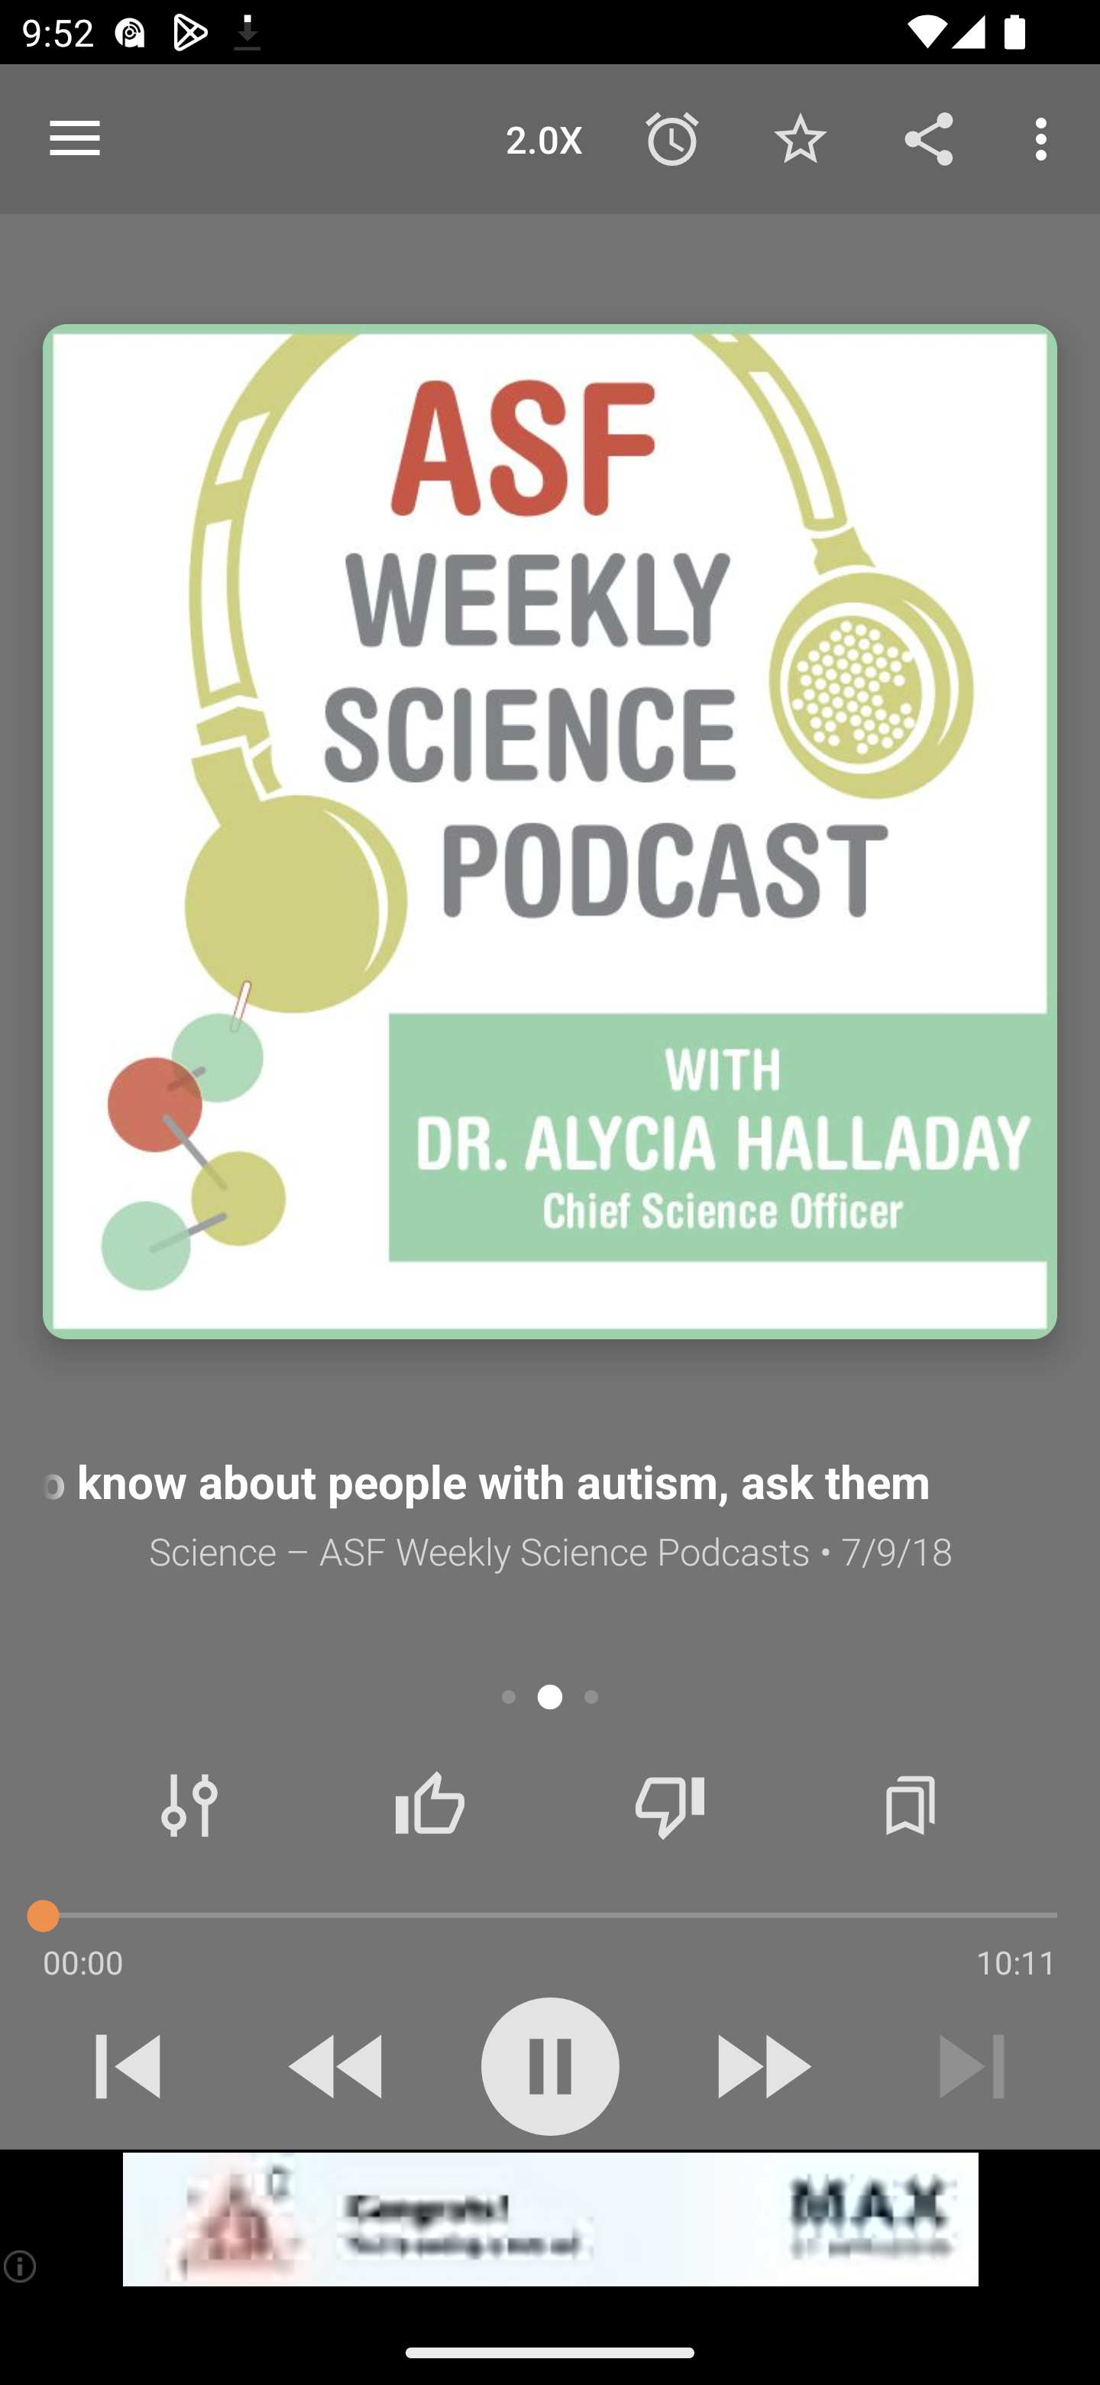  Describe the element at coordinates (544, 138) in the screenshot. I see `2.0X` at that location.